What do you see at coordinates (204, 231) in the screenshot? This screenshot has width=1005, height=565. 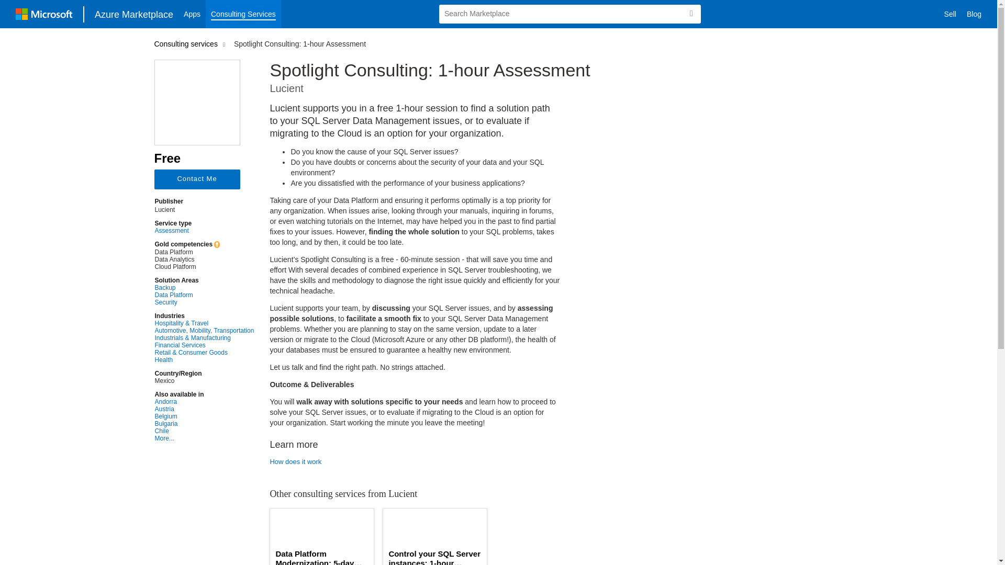 I see `Assessment` at bounding box center [204, 231].